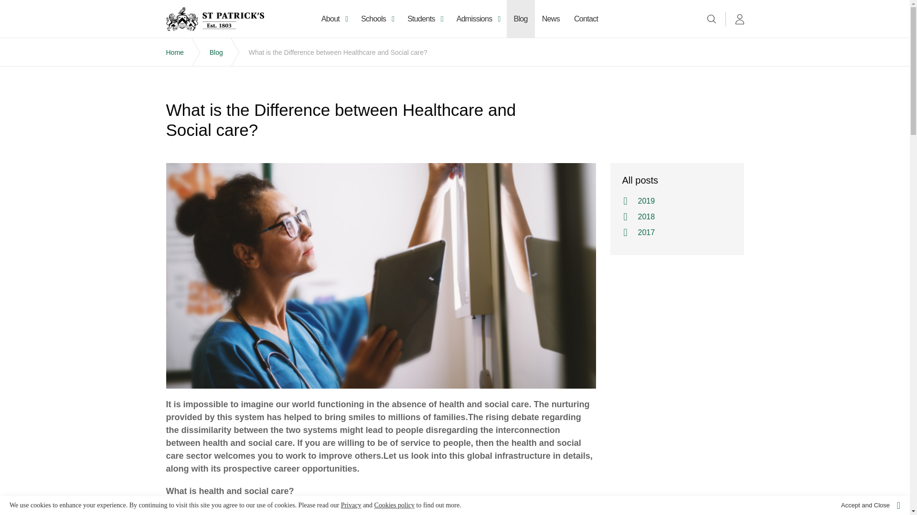  Describe the element at coordinates (424, 19) in the screenshot. I see `Students` at that location.